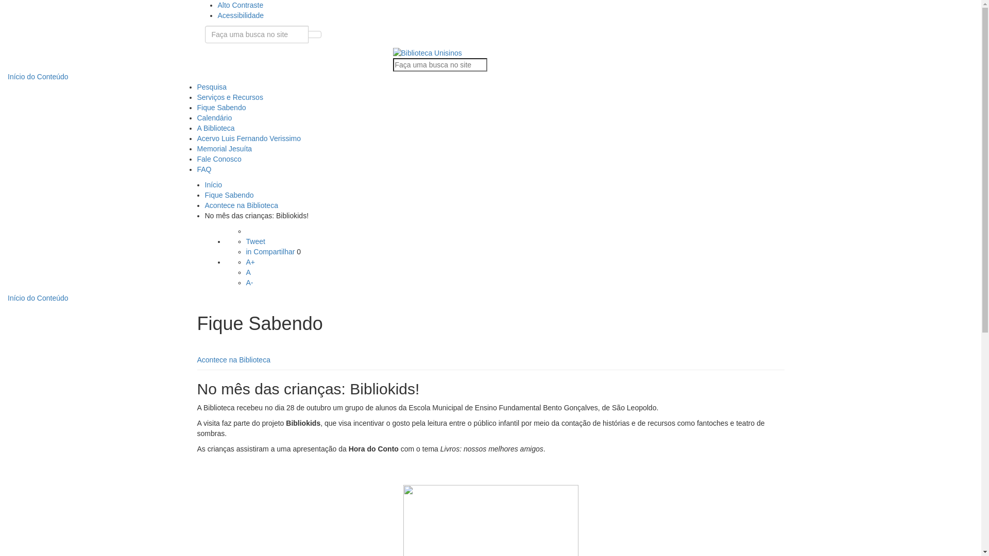  What do you see at coordinates (241, 15) in the screenshot?
I see `Acessibilidade` at bounding box center [241, 15].